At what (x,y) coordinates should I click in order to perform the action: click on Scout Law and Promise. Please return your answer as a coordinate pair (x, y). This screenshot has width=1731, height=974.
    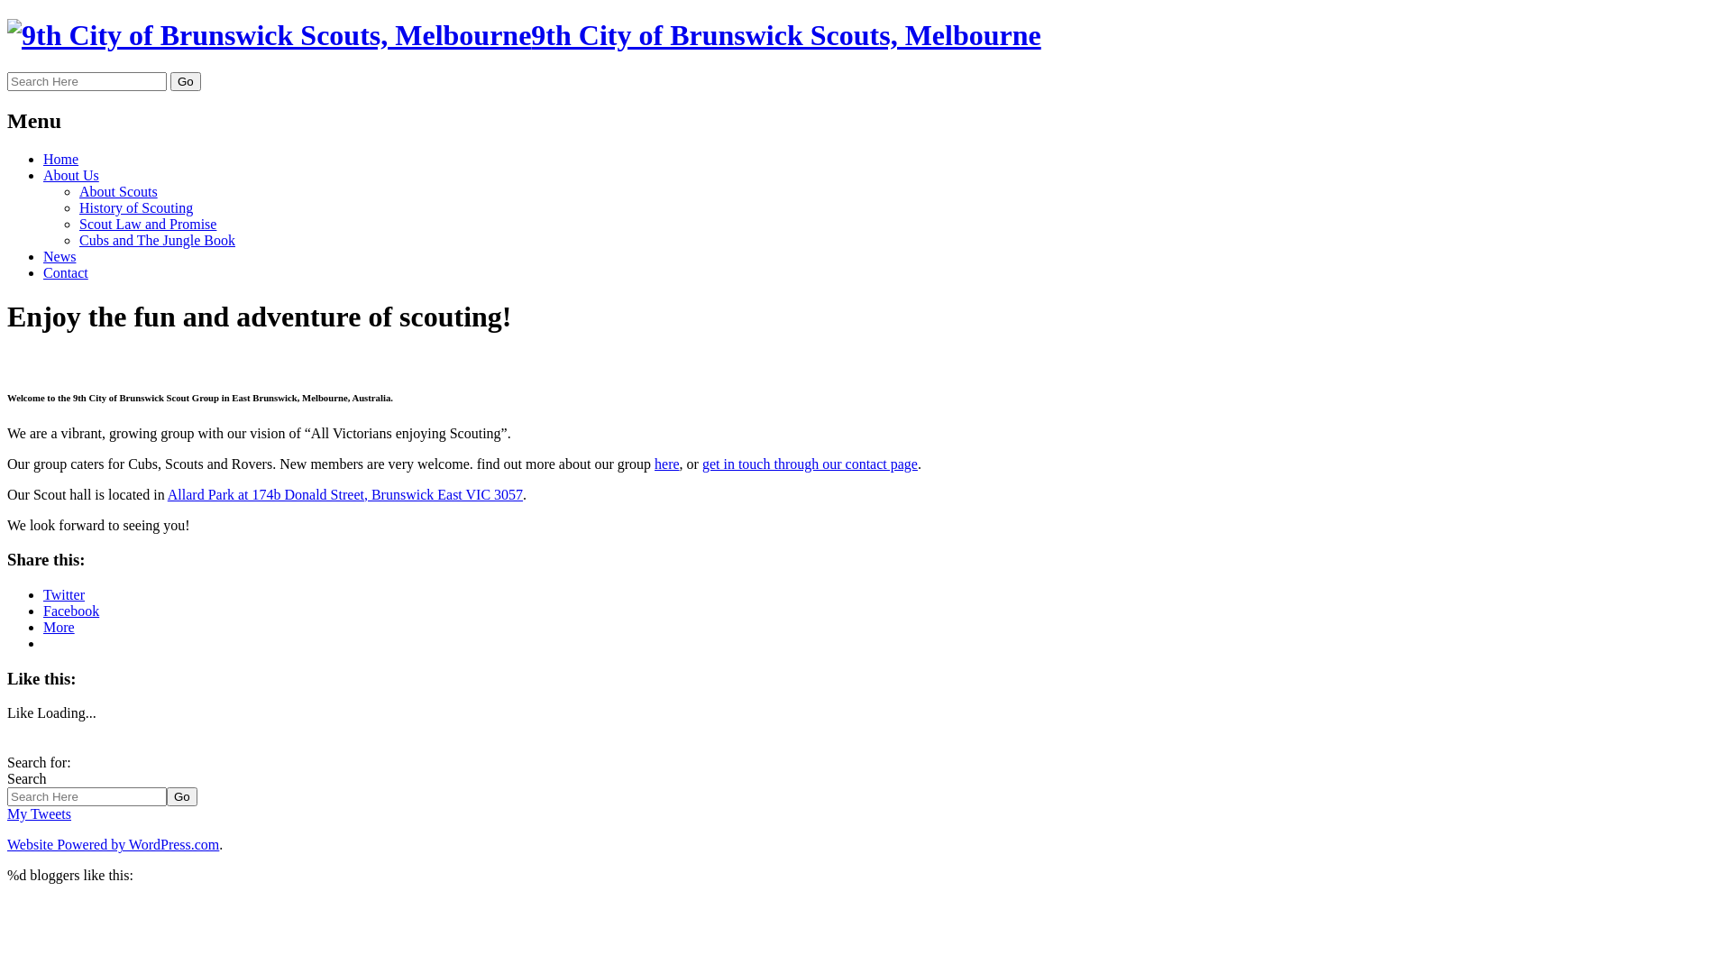
    Looking at the image, I should click on (148, 224).